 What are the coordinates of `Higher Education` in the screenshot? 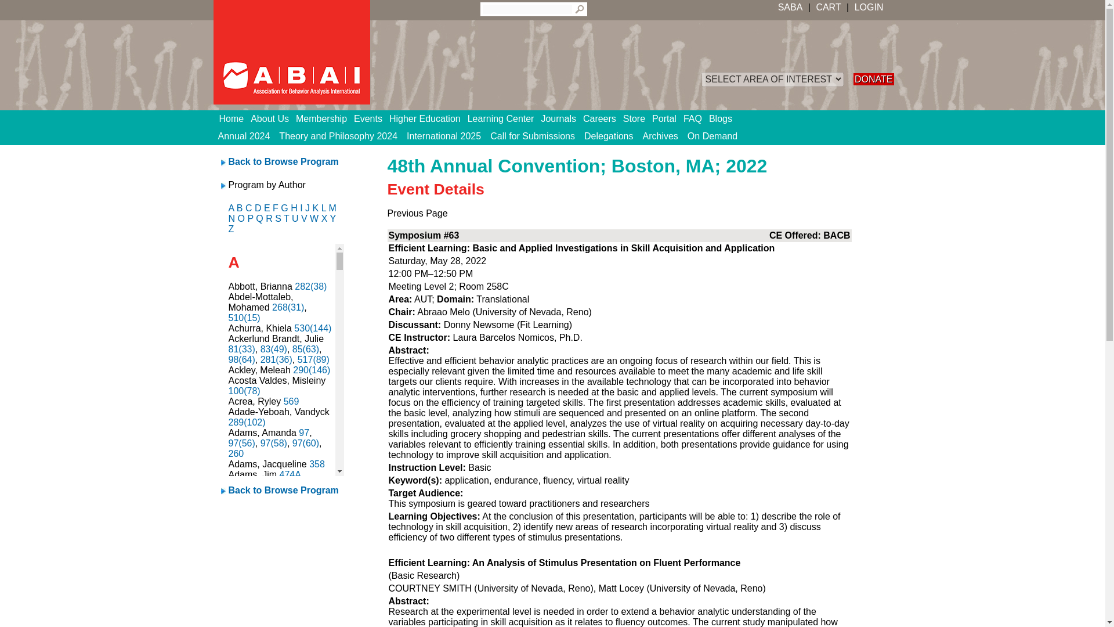 It's located at (428, 119).